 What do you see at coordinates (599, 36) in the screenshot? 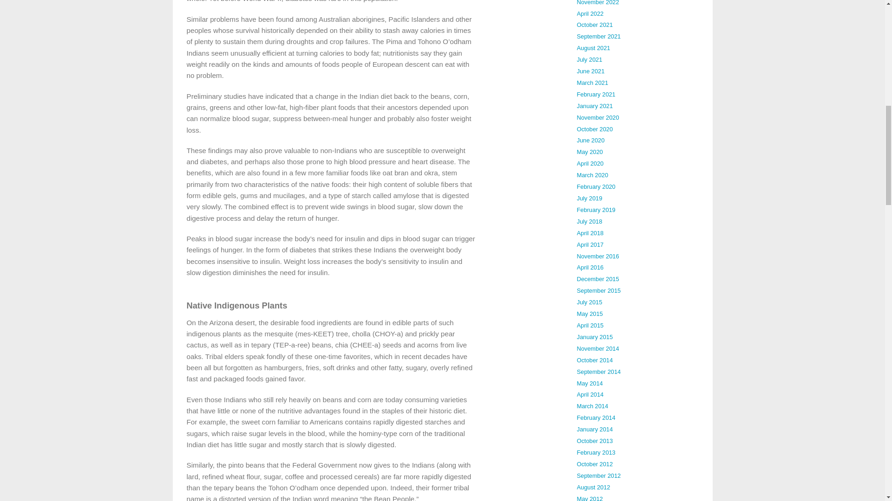
I see `September 2021` at bounding box center [599, 36].